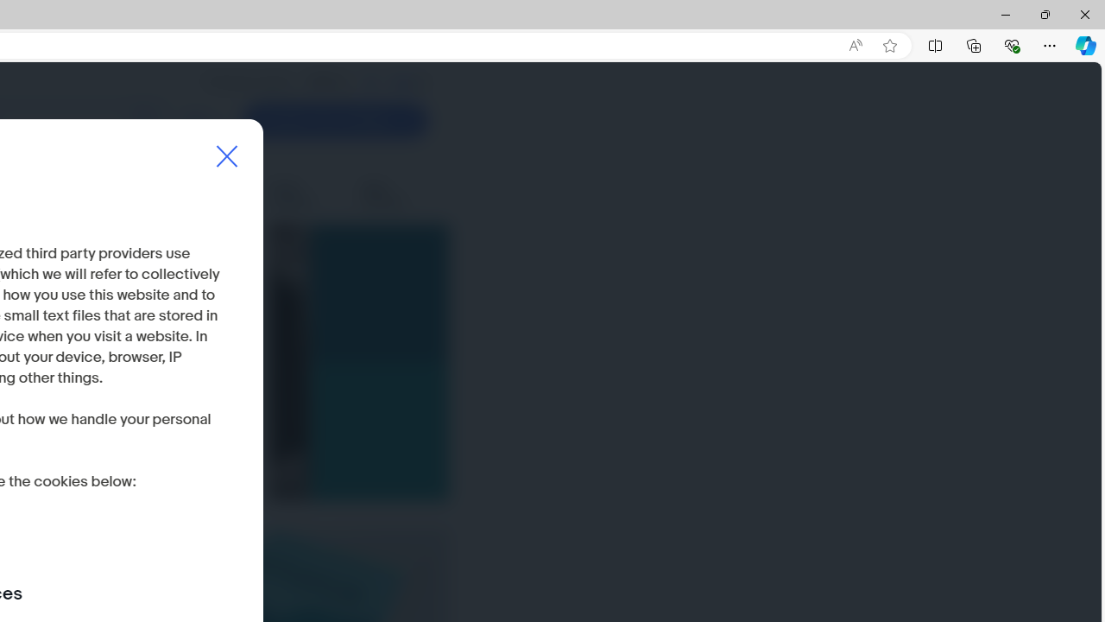 The width and height of the screenshot is (1105, 622). I want to click on Seller updates, so click(305, 195).